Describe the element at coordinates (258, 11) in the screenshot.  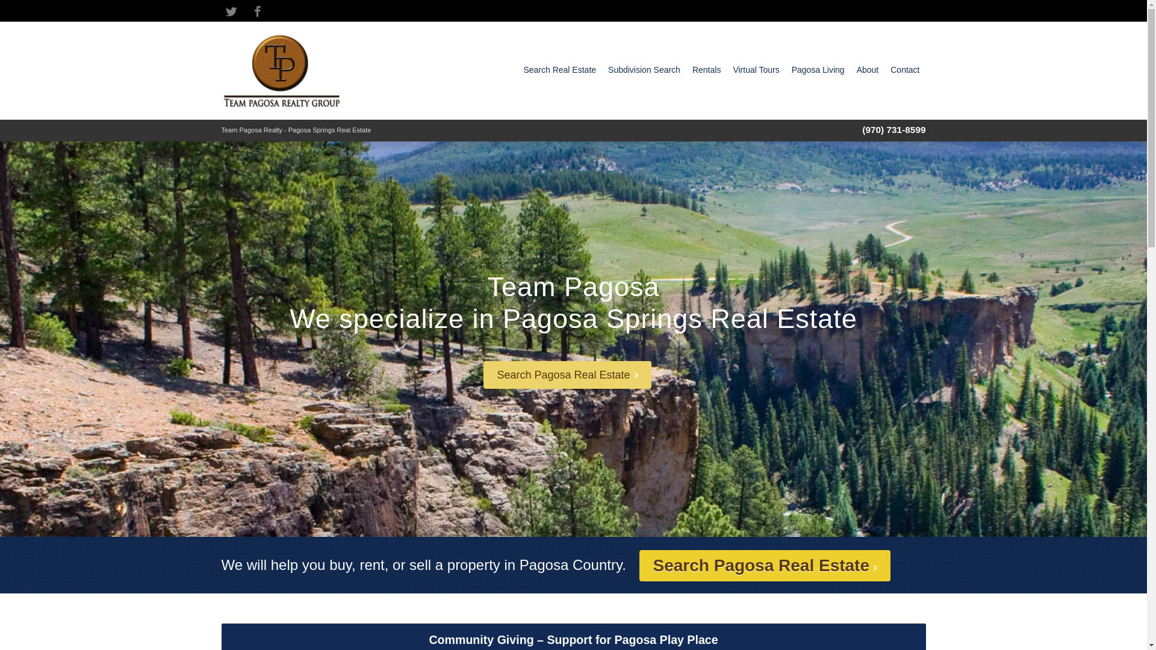
I see `Facebook` at that location.